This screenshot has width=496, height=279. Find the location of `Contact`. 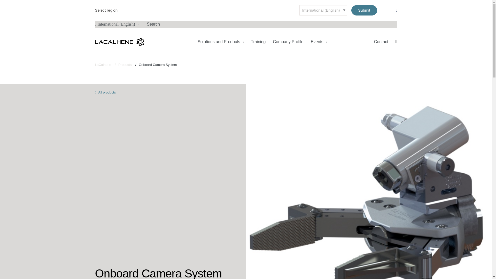

Contact is located at coordinates (381, 42).